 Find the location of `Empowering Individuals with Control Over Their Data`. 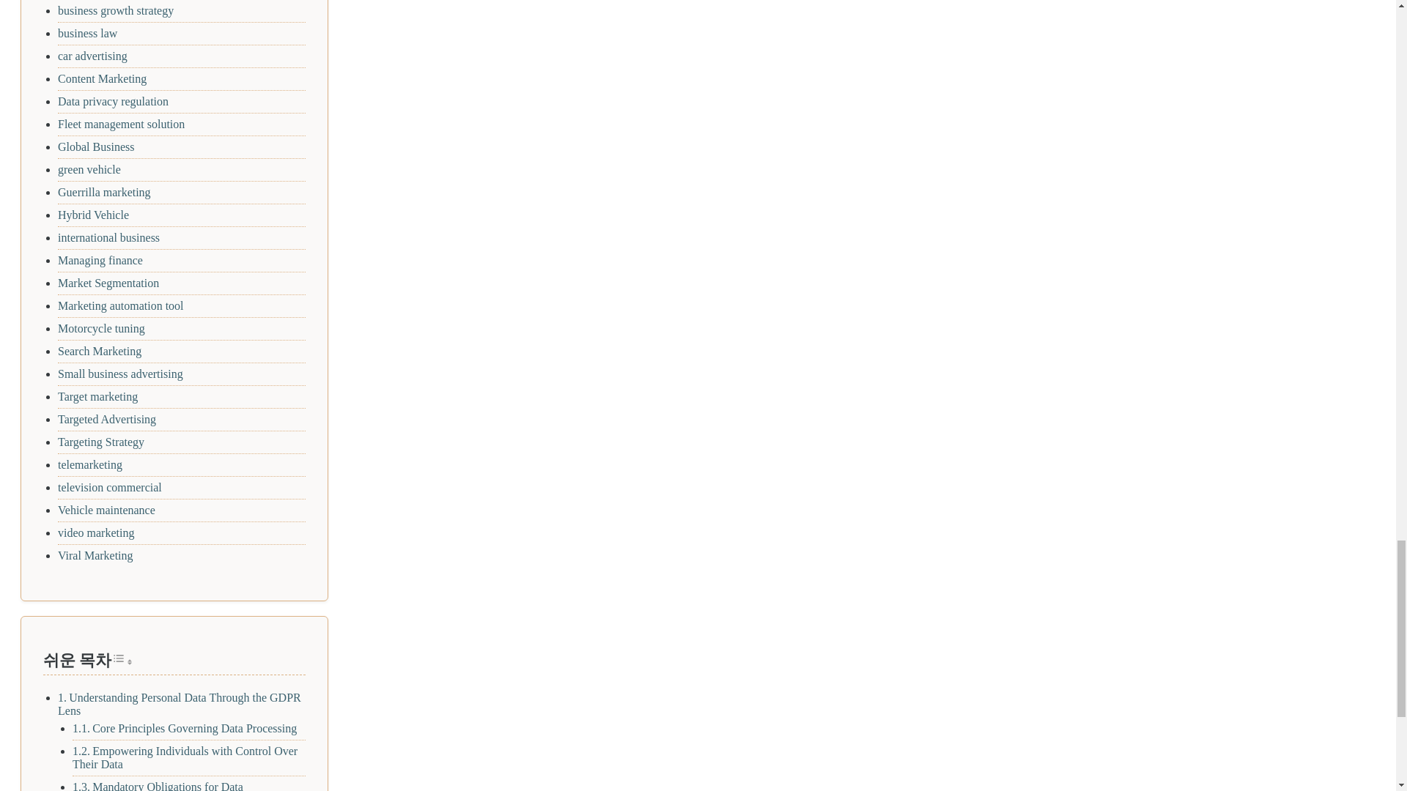

Empowering Individuals with Control Over Their Data is located at coordinates (185, 757).